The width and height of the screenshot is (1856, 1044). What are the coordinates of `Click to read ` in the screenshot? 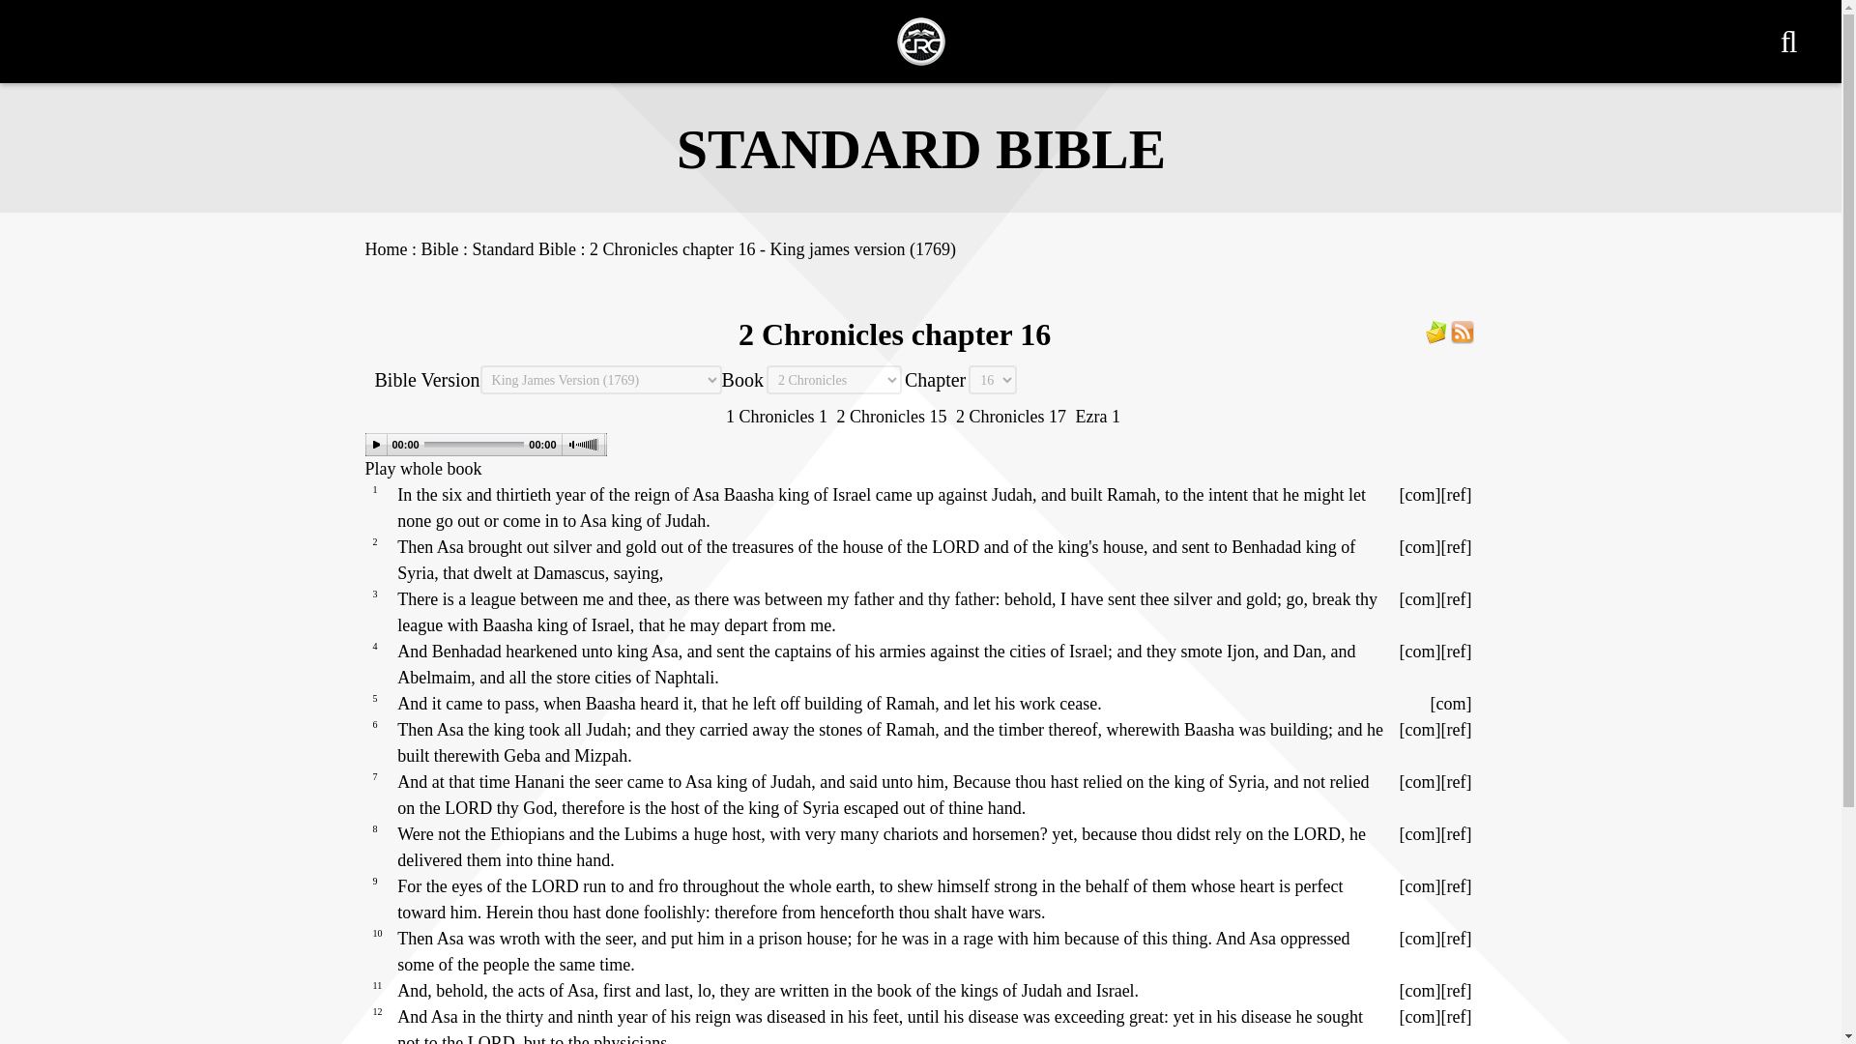 It's located at (1456, 495).